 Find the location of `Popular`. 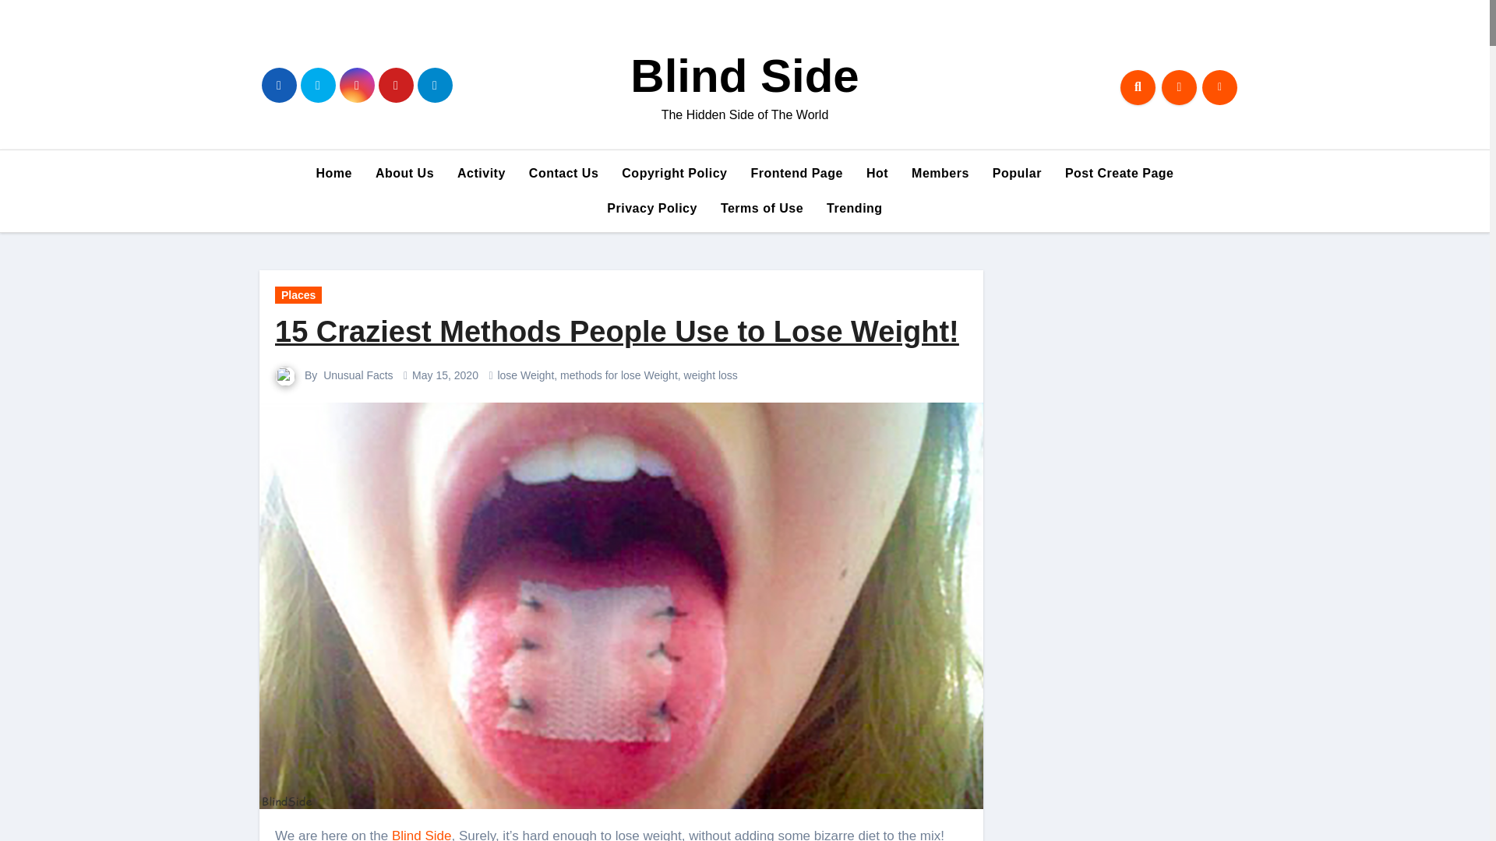

Popular is located at coordinates (1017, 173).